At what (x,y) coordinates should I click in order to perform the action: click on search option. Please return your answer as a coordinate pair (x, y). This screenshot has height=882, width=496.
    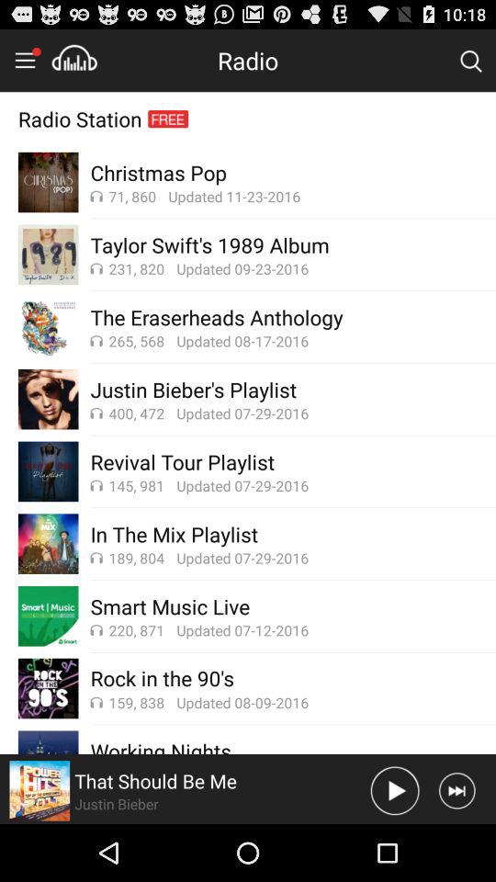
    Looking at the image, I should click on (470, 60).